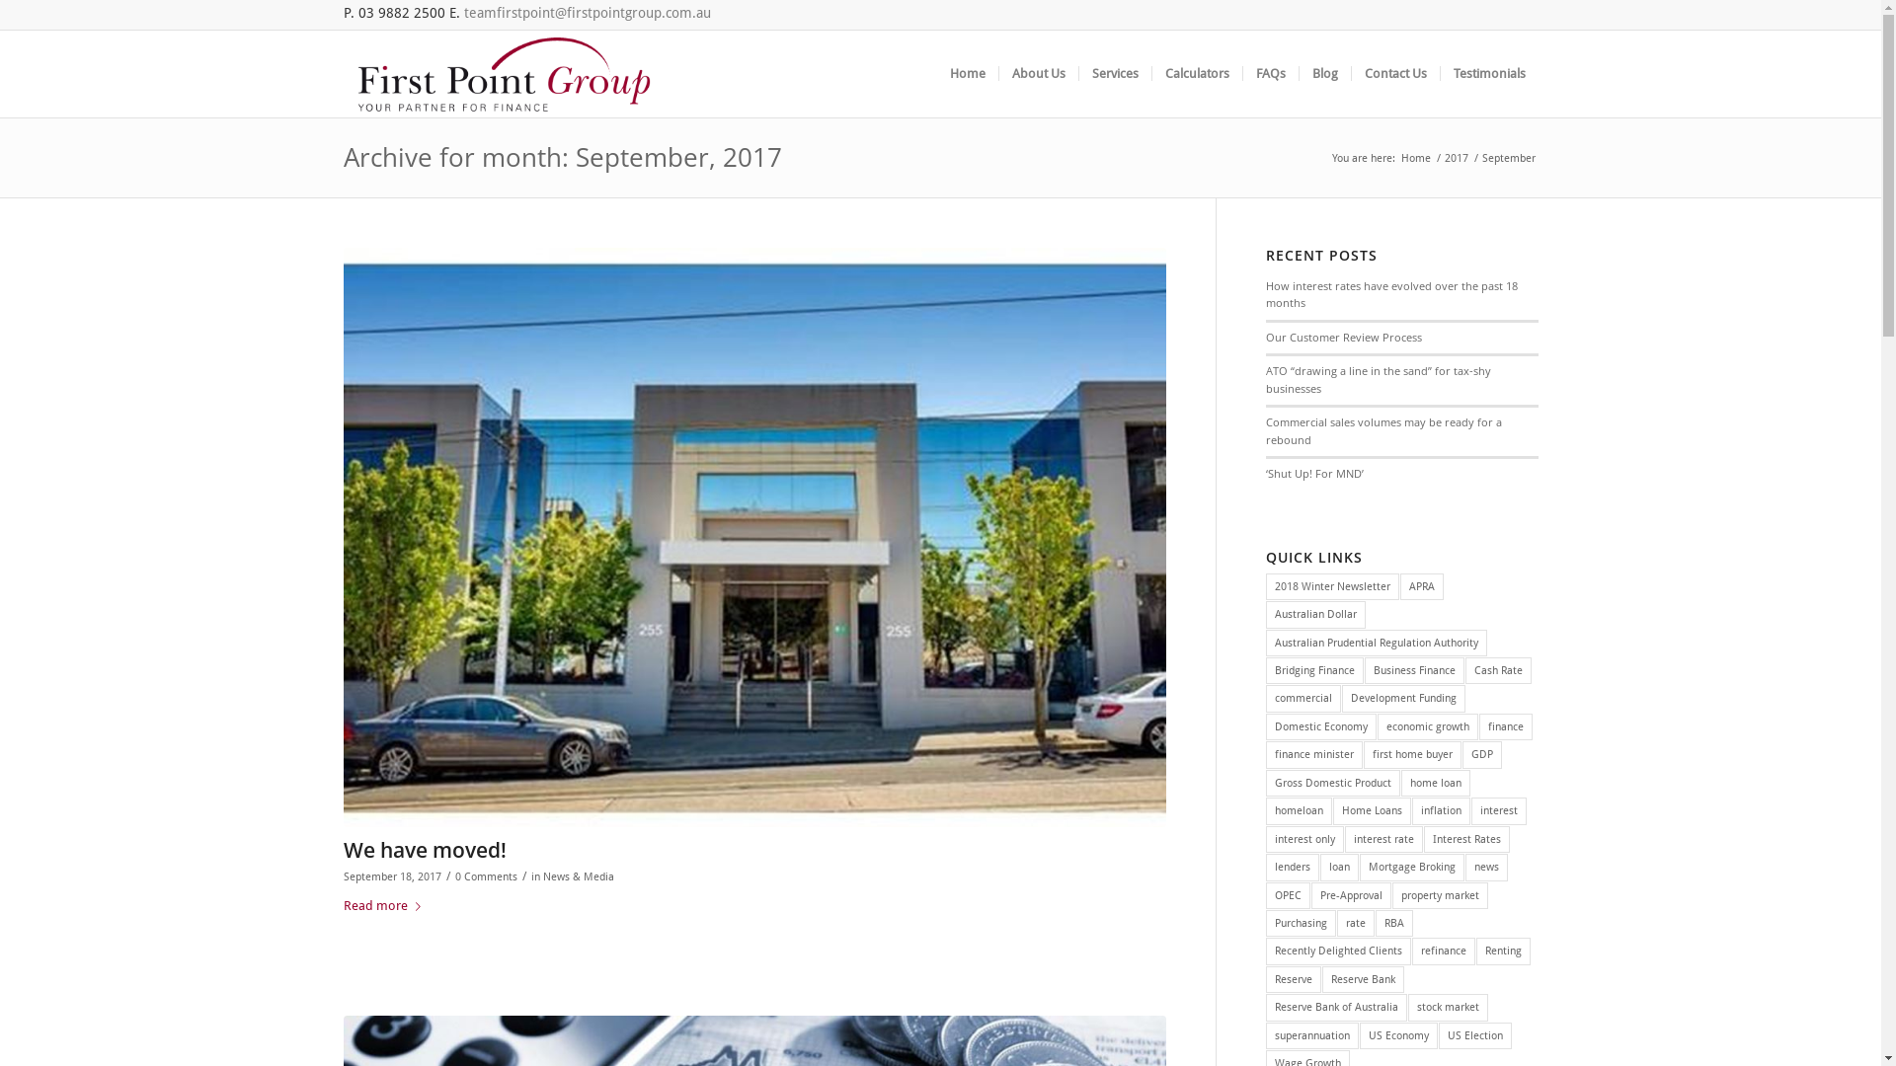  What do you see at coordinates (1416, 158) in the screenshot?
I see `Home` at bounding box center [1416, 158].